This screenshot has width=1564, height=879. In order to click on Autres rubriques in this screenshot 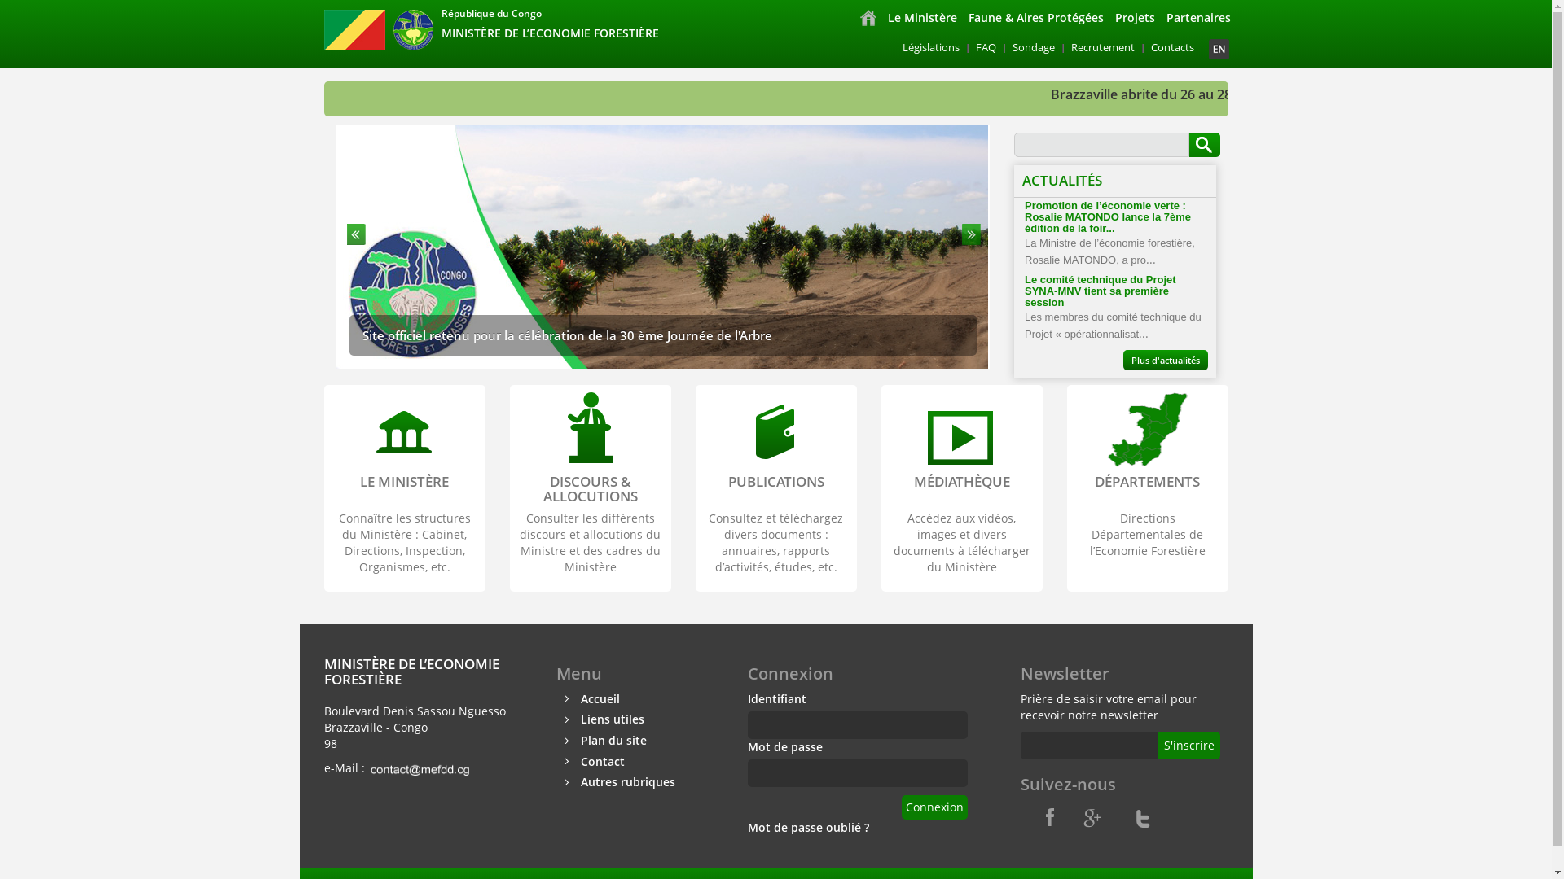, I will do `click(627, 781)`.